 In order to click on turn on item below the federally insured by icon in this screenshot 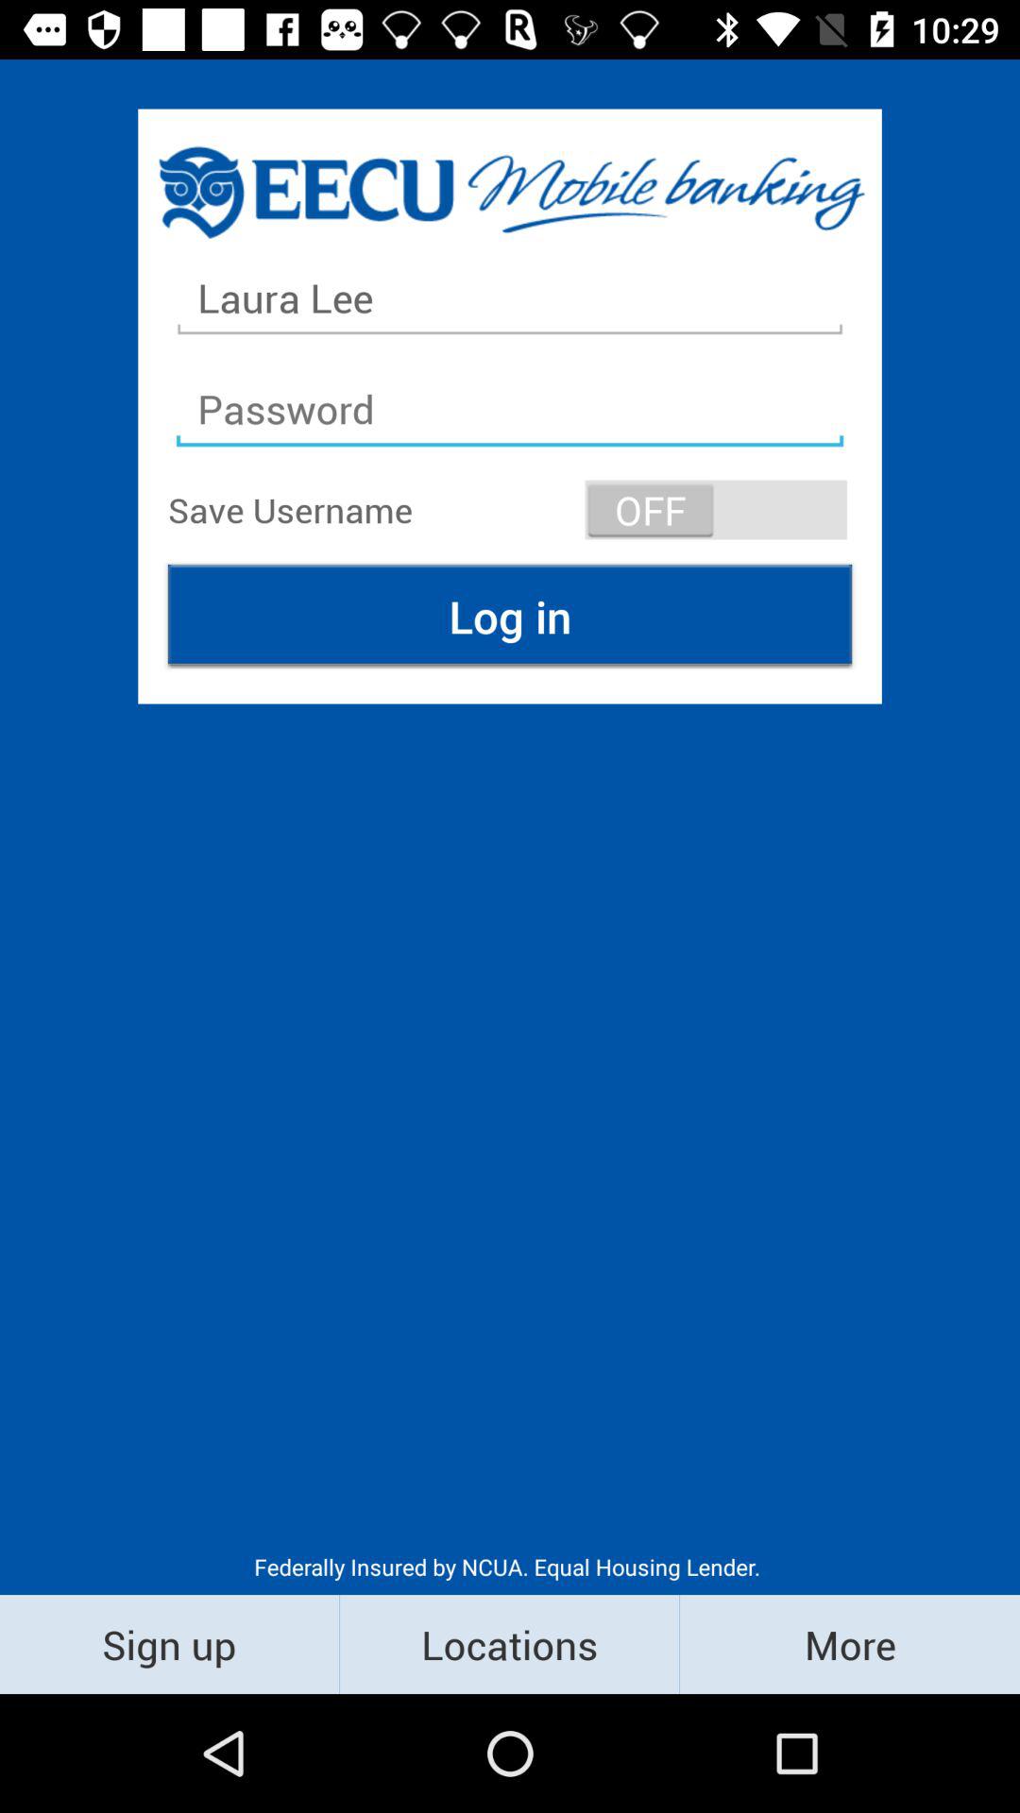, I will do `click(510, 1643)`.